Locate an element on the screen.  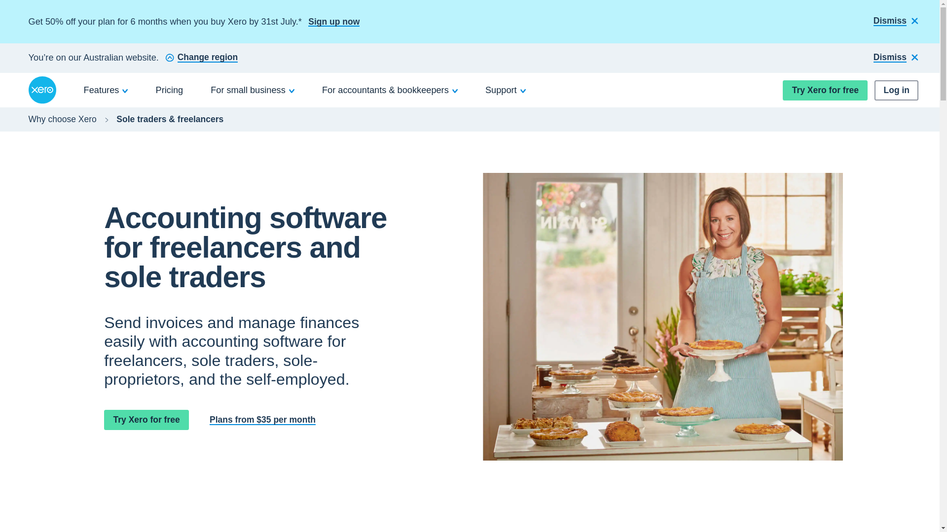
Try Xero for free is located at coordinates (825, 91).